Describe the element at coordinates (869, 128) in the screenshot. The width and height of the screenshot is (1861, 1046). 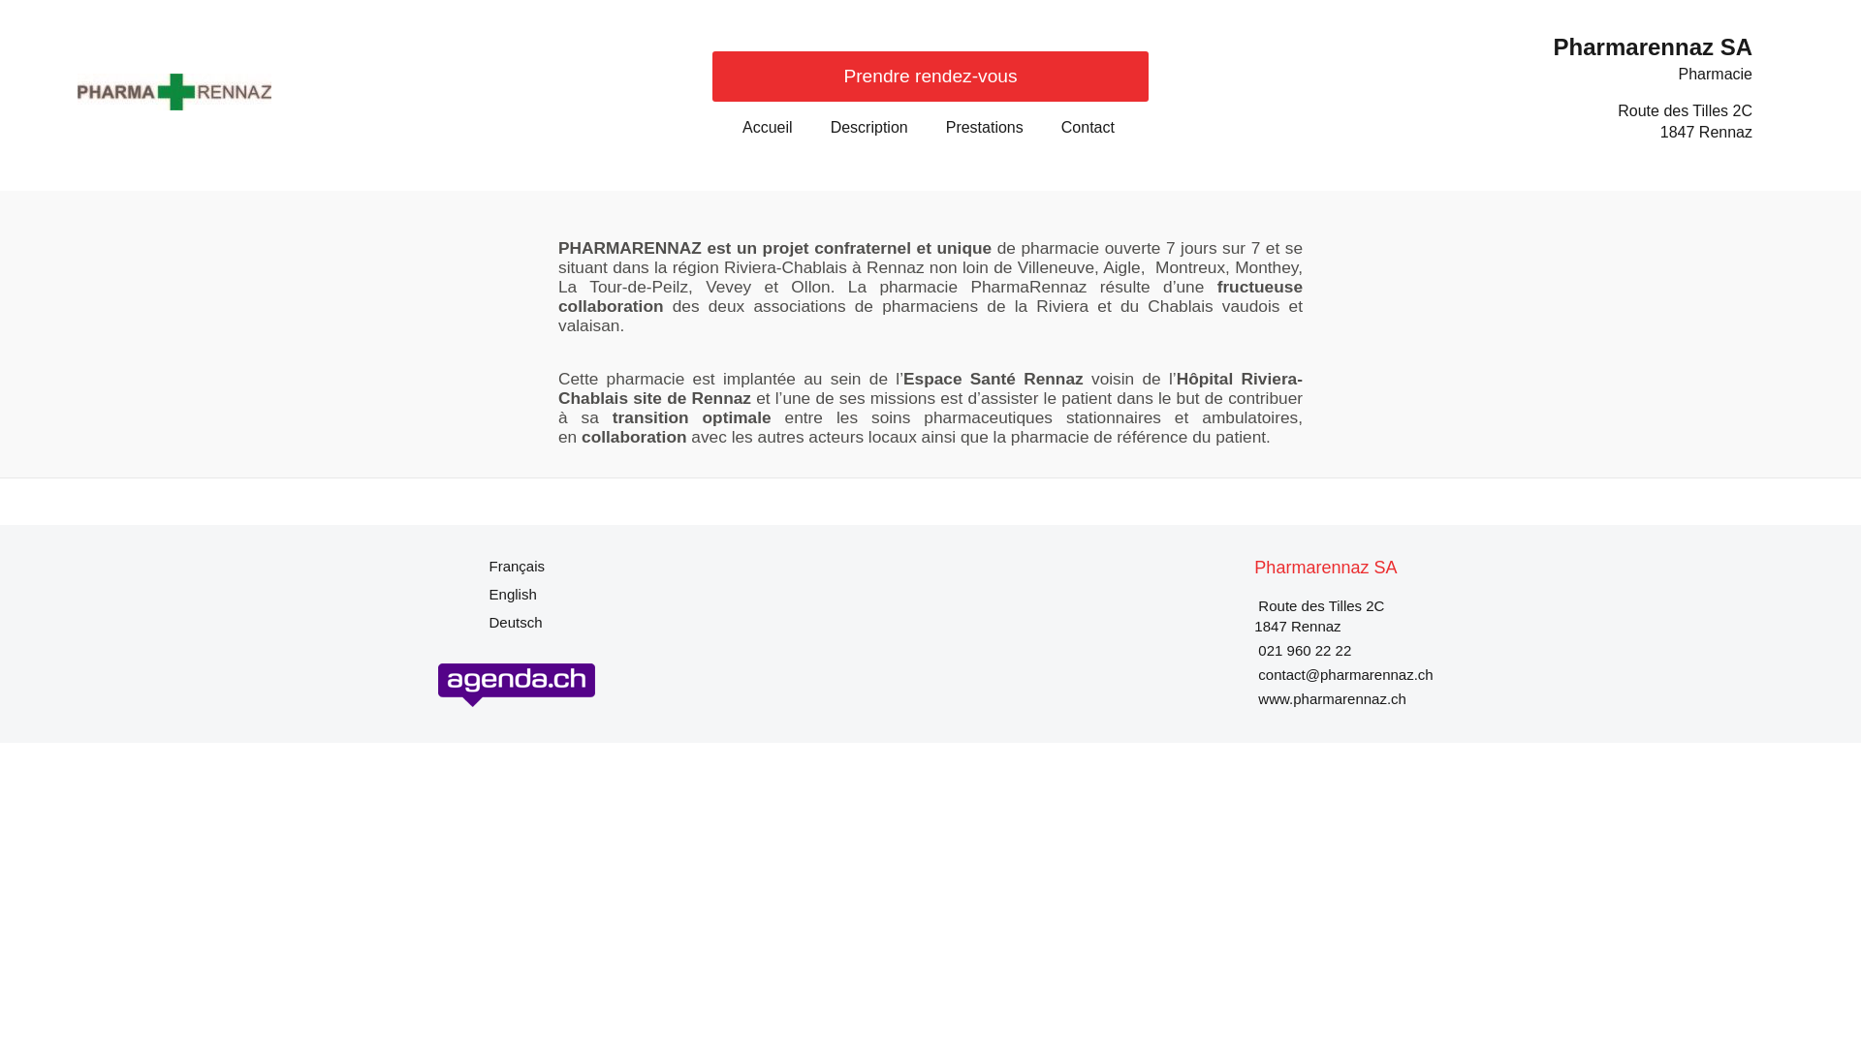
I see `Description` at that location.